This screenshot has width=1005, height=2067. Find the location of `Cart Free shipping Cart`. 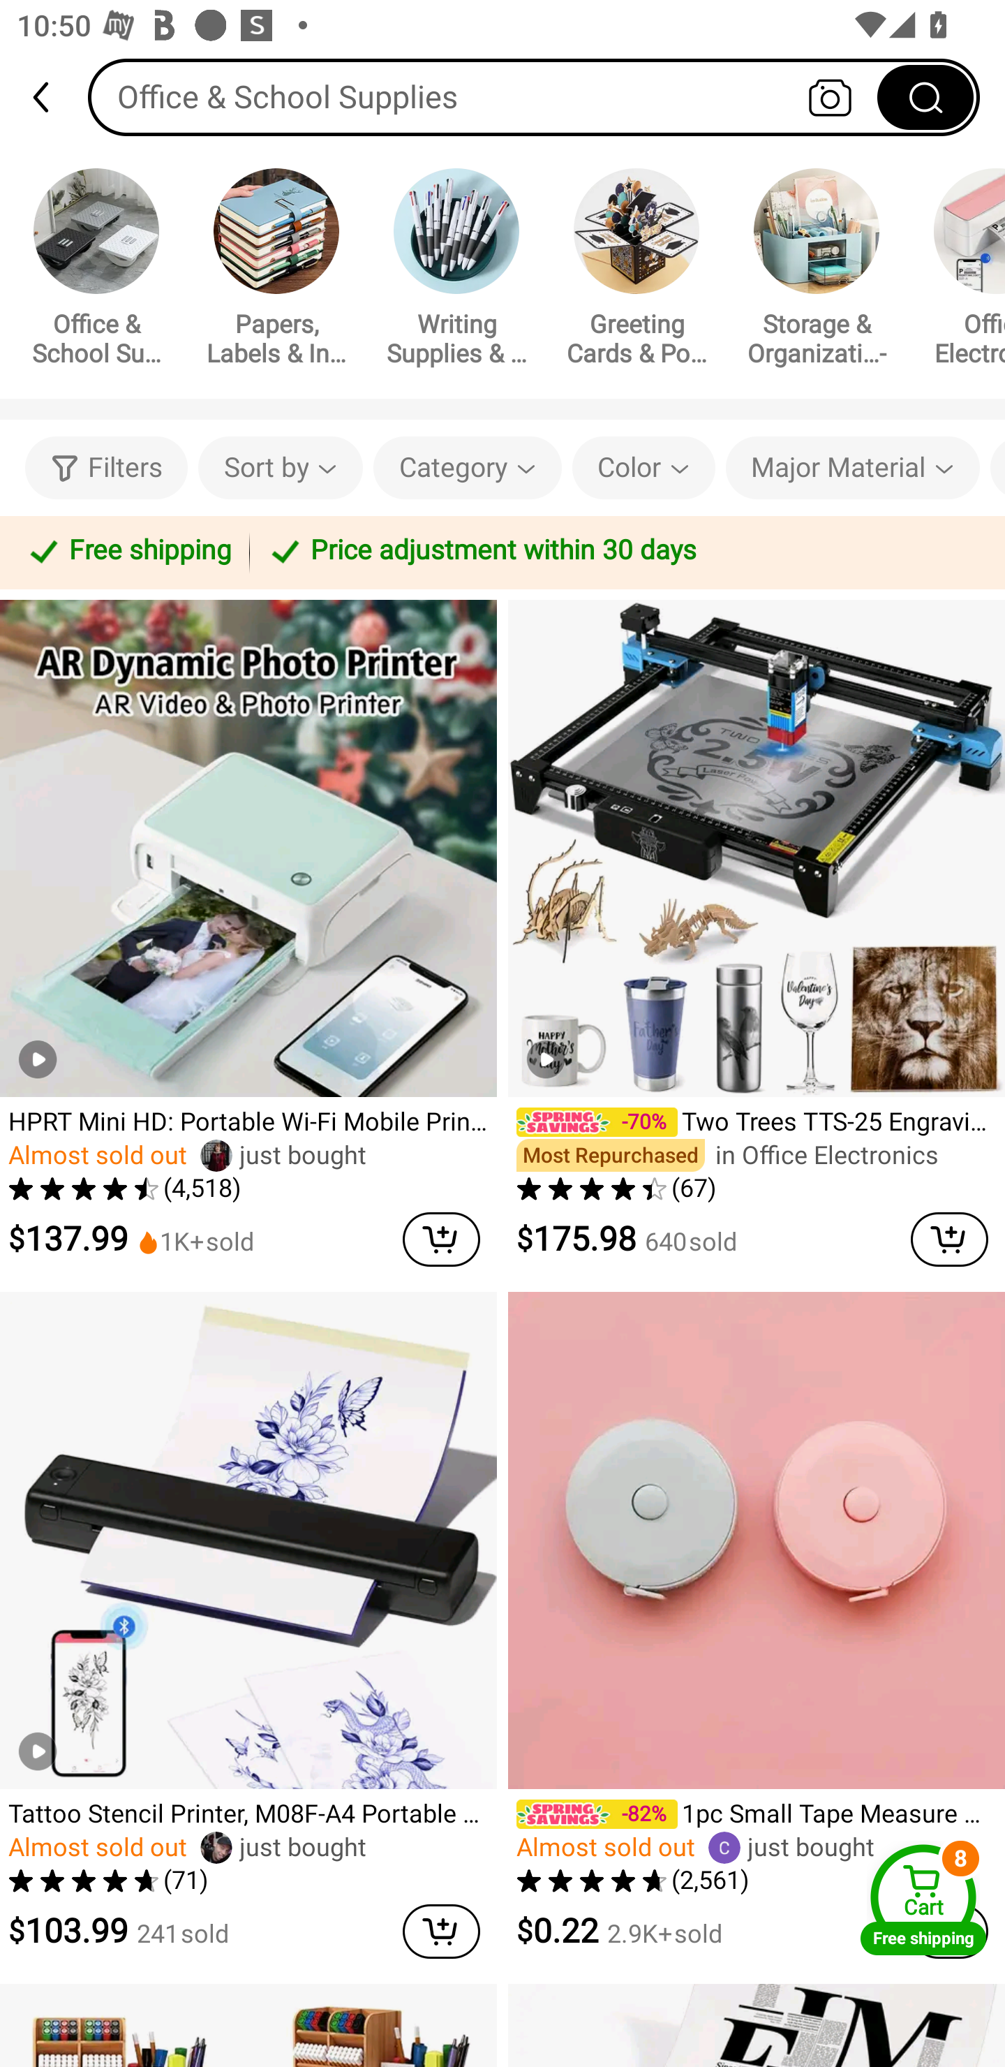

Cart Free shipping Cart is located at coordinates (923, 1899).